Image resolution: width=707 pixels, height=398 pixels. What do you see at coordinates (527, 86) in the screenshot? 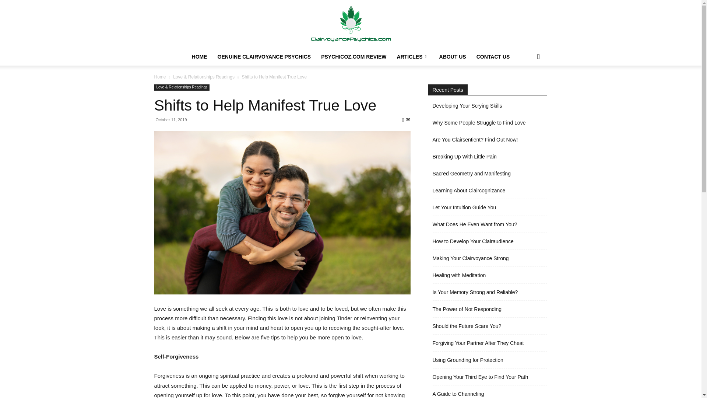
I see `Search` at bounding box center [527, 86].